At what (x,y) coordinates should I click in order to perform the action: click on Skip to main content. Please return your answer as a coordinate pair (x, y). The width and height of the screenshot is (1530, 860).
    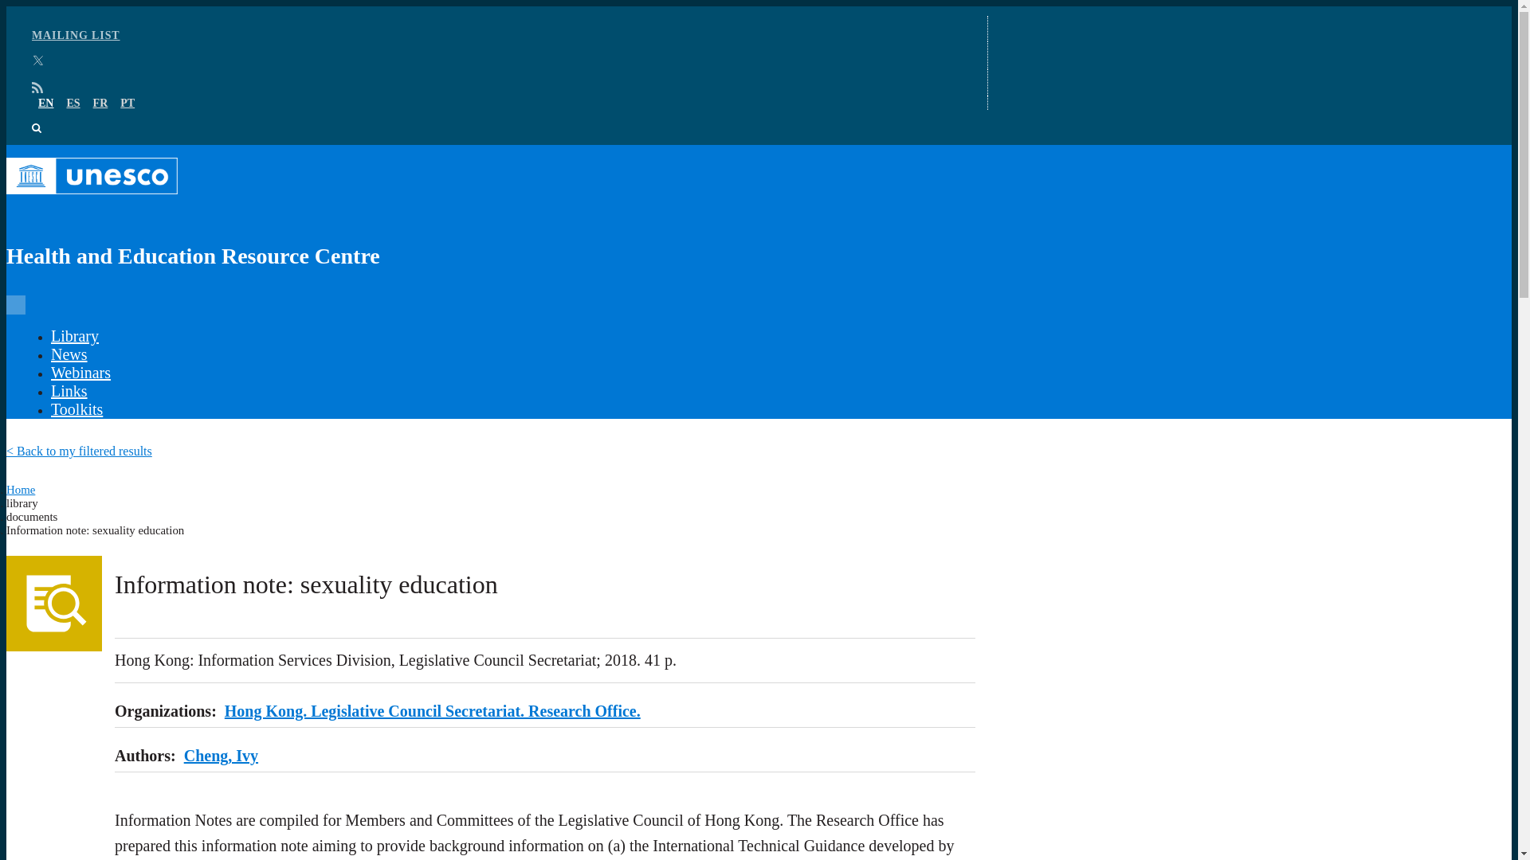
    Looking at the image, I should click on (759, 7).